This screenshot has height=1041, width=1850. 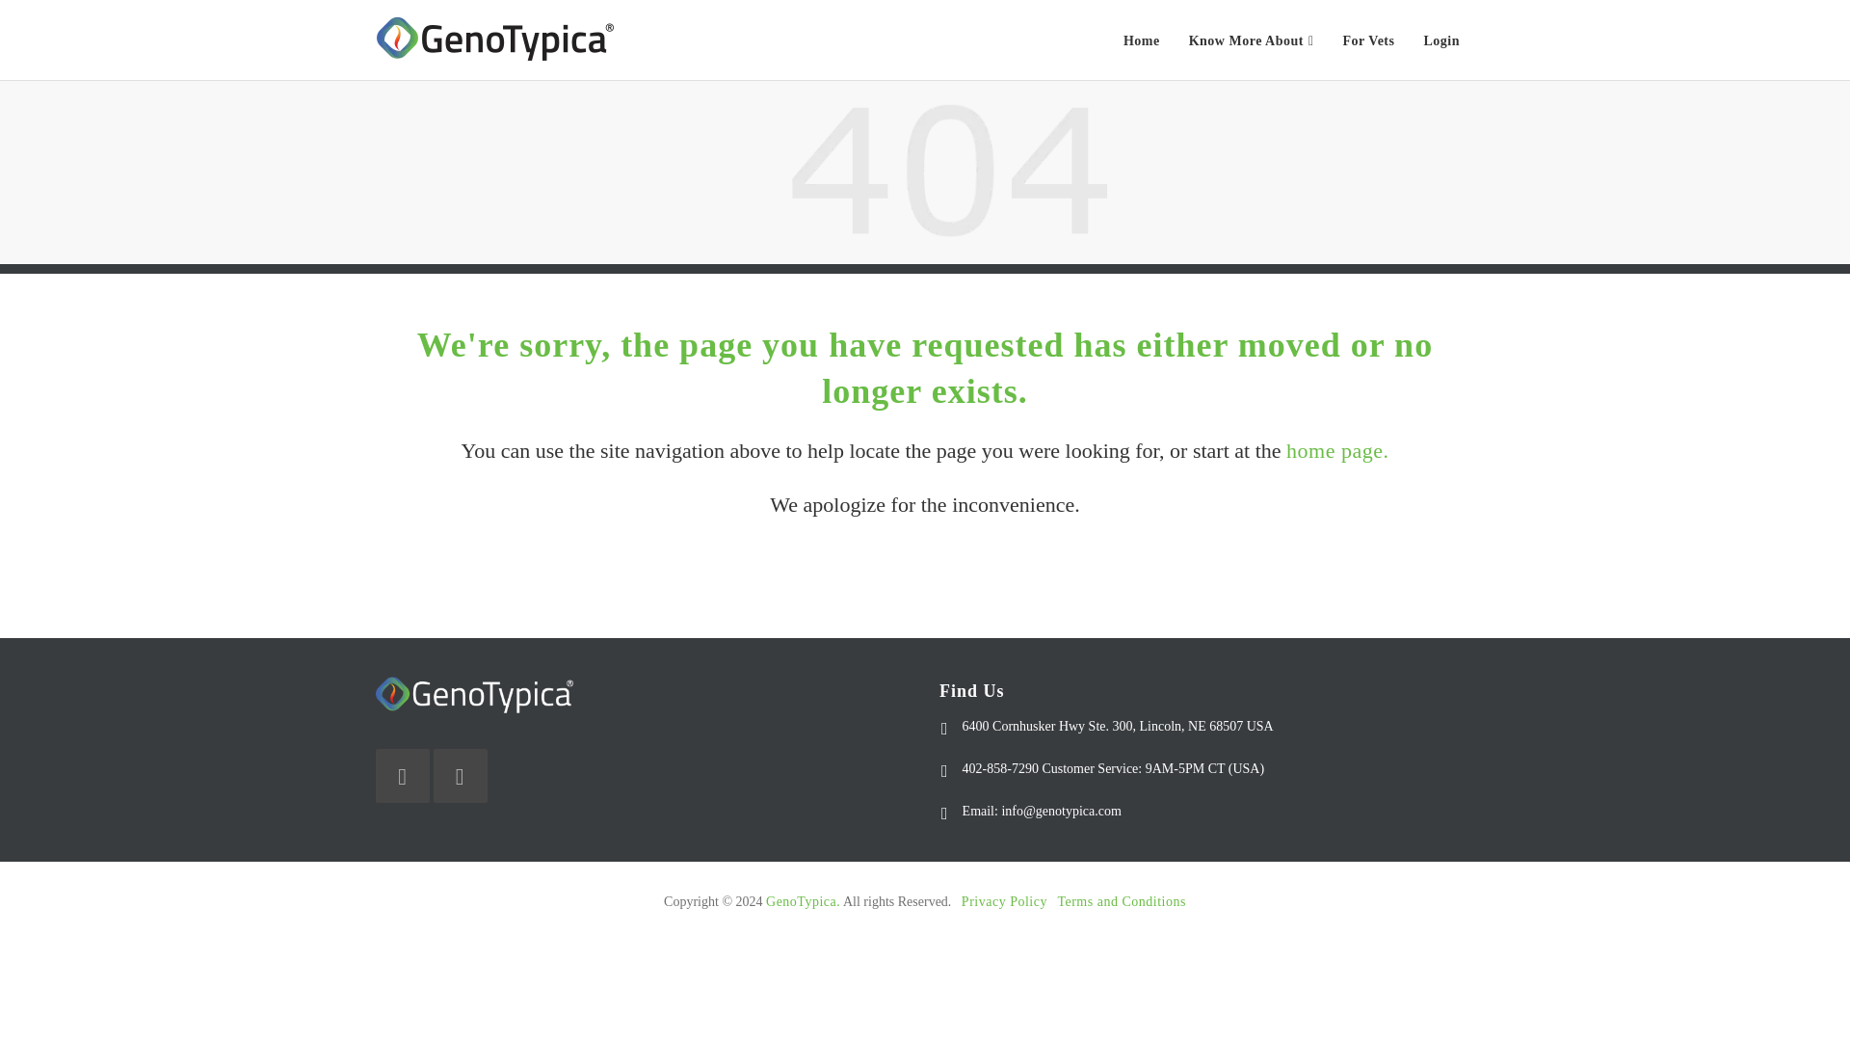 I want to click on GenoTypica., so click(x=802, y=900).